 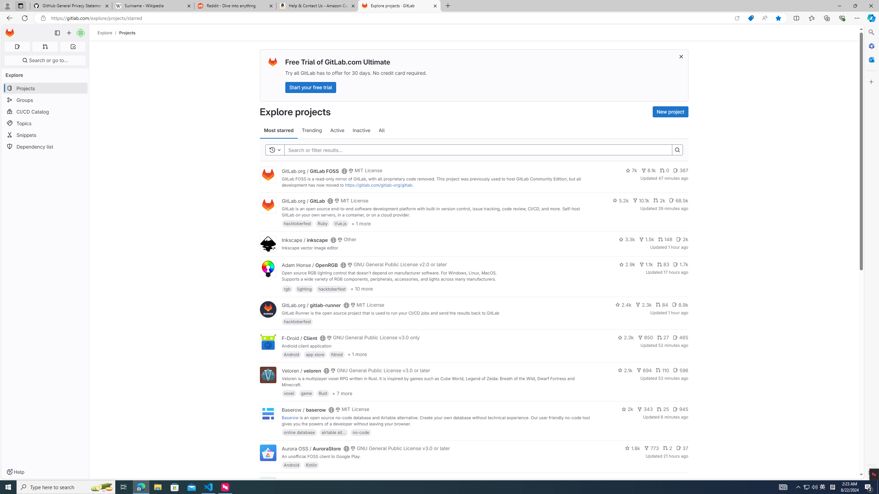 What do you see at coordinates (681, 56) in the screenshot?
I see `Dismiss trial promotion` at bounding box center [681, 56].